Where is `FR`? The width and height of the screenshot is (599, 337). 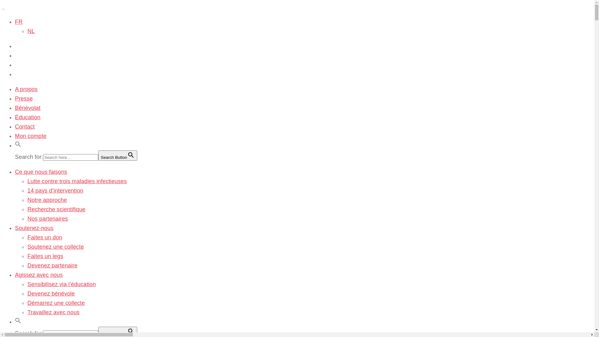
FR is located at coordinates (19, 22).